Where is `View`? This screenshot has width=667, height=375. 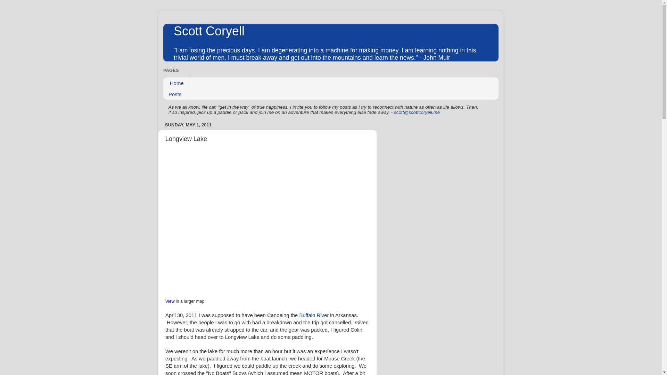
View is located at coordinates (170, 301).